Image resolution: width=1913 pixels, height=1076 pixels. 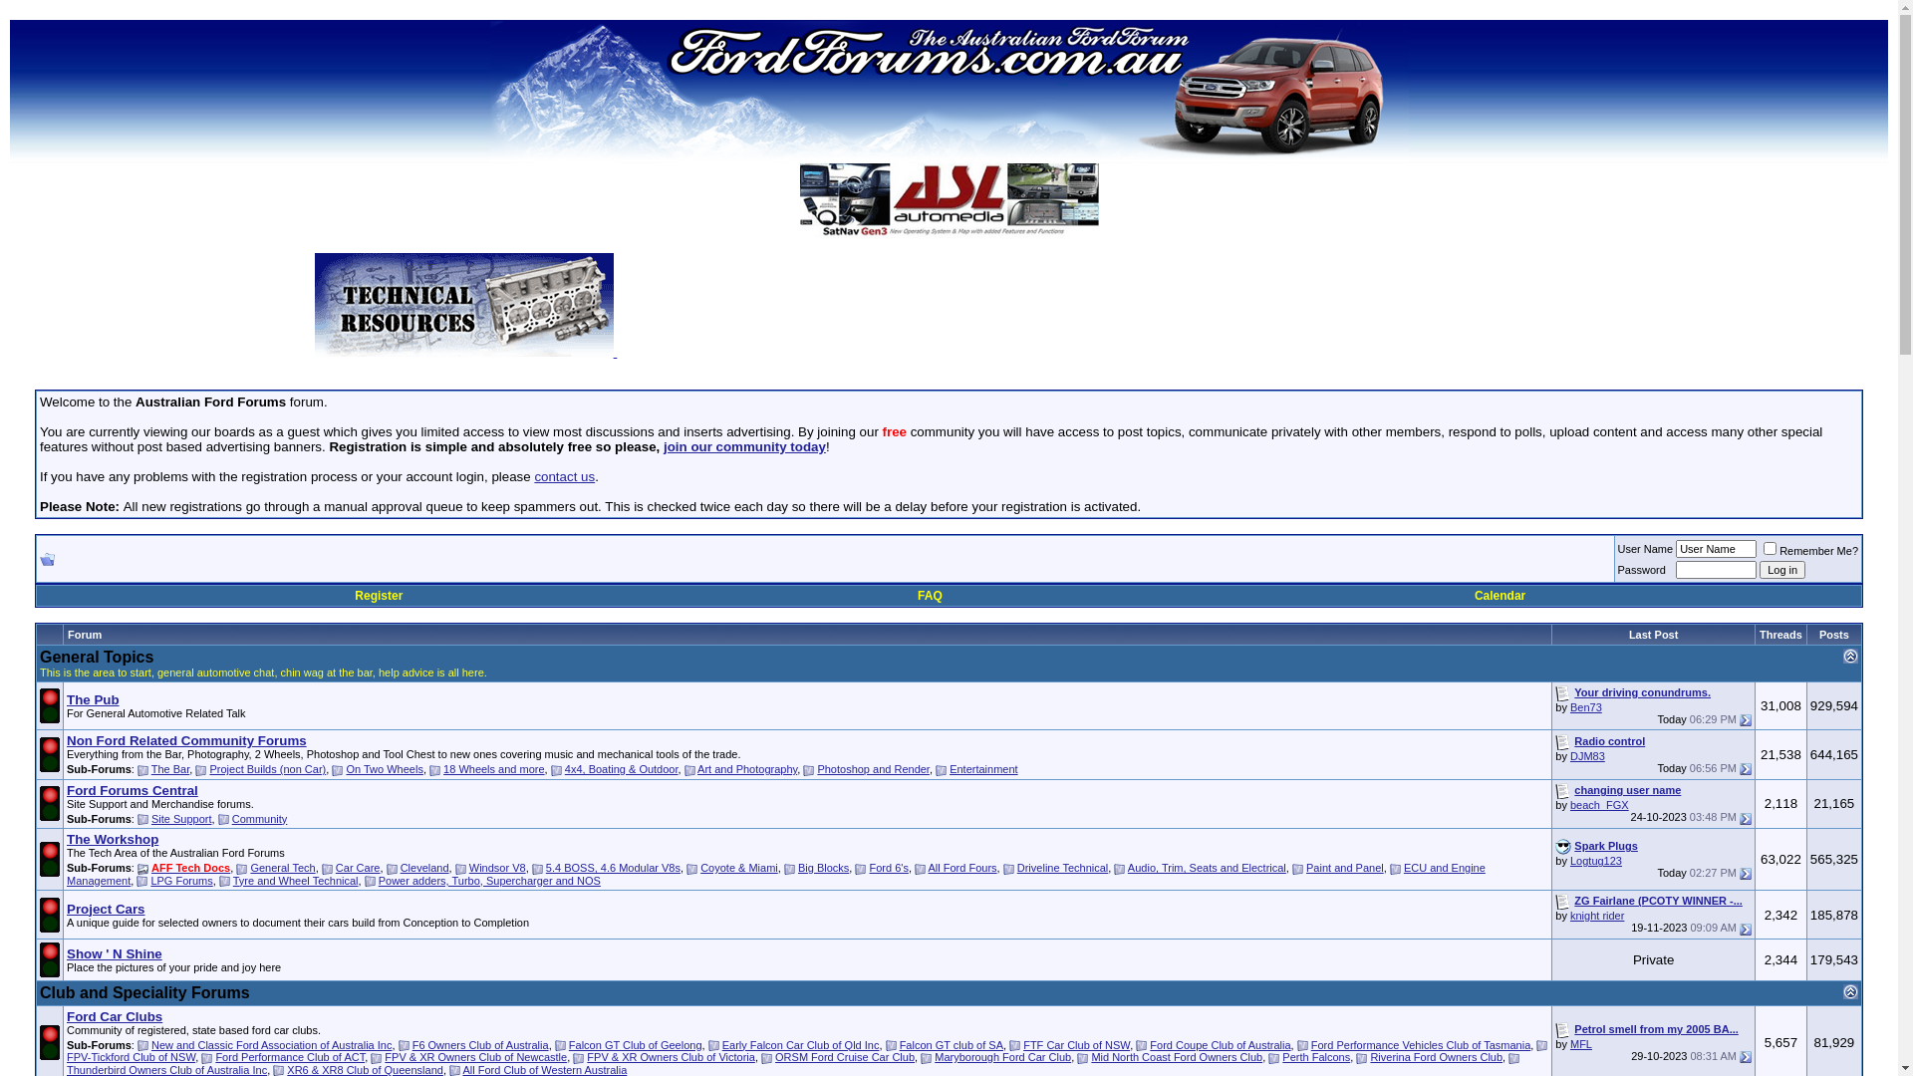 What do you see at coordinates (1658, 901) in the screenshot?
I see `ZG Fairlane (PCOTY WINNER -...` at bounding box center [1658, 901].